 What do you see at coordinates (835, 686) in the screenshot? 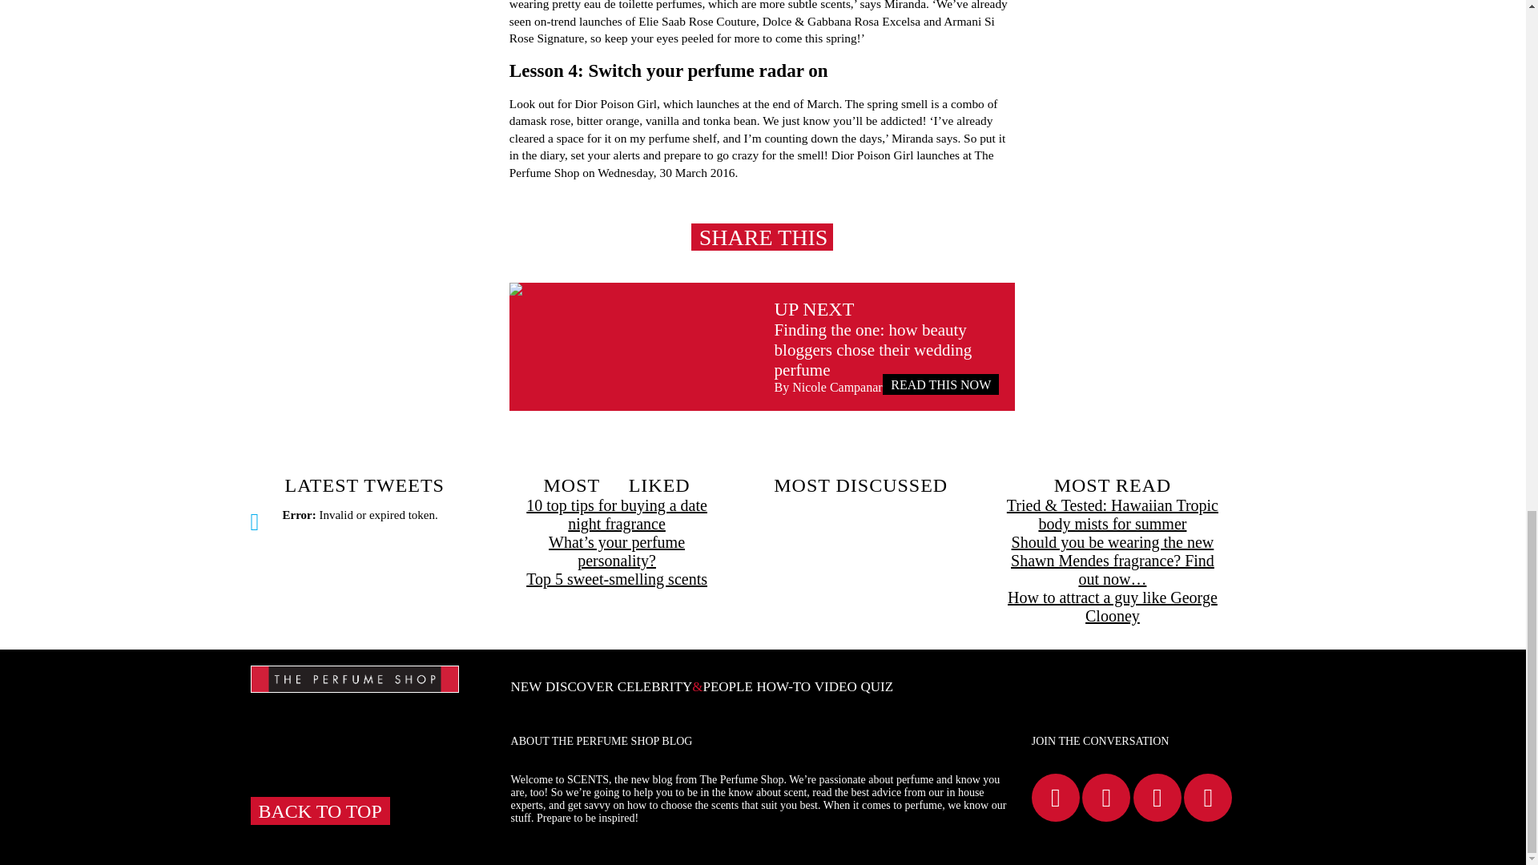
I see `VIDEO` at bounding box center [835, 686].